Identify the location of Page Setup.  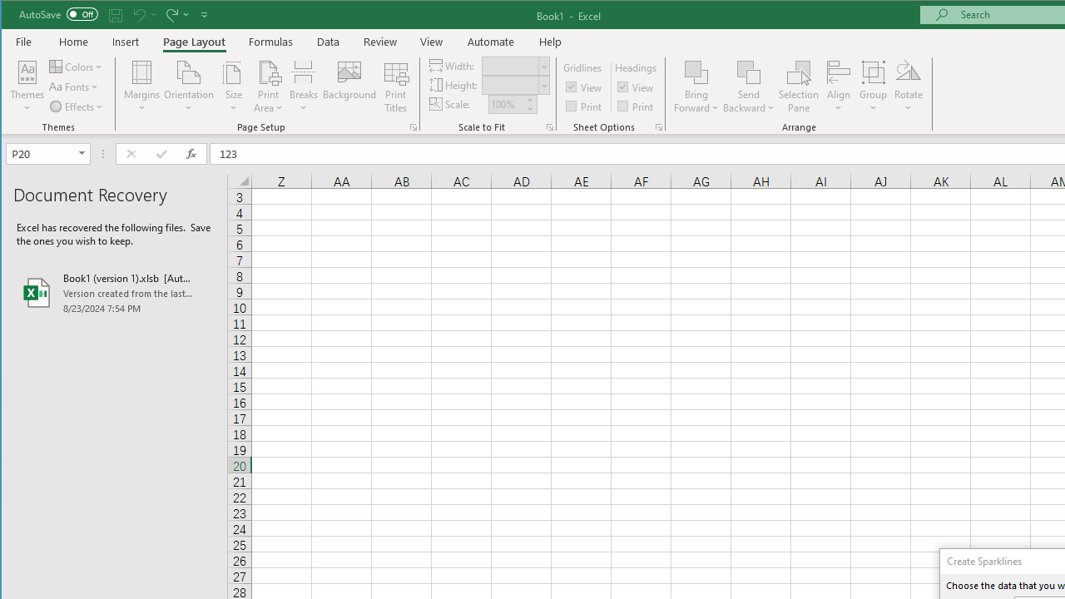
(549, 126).